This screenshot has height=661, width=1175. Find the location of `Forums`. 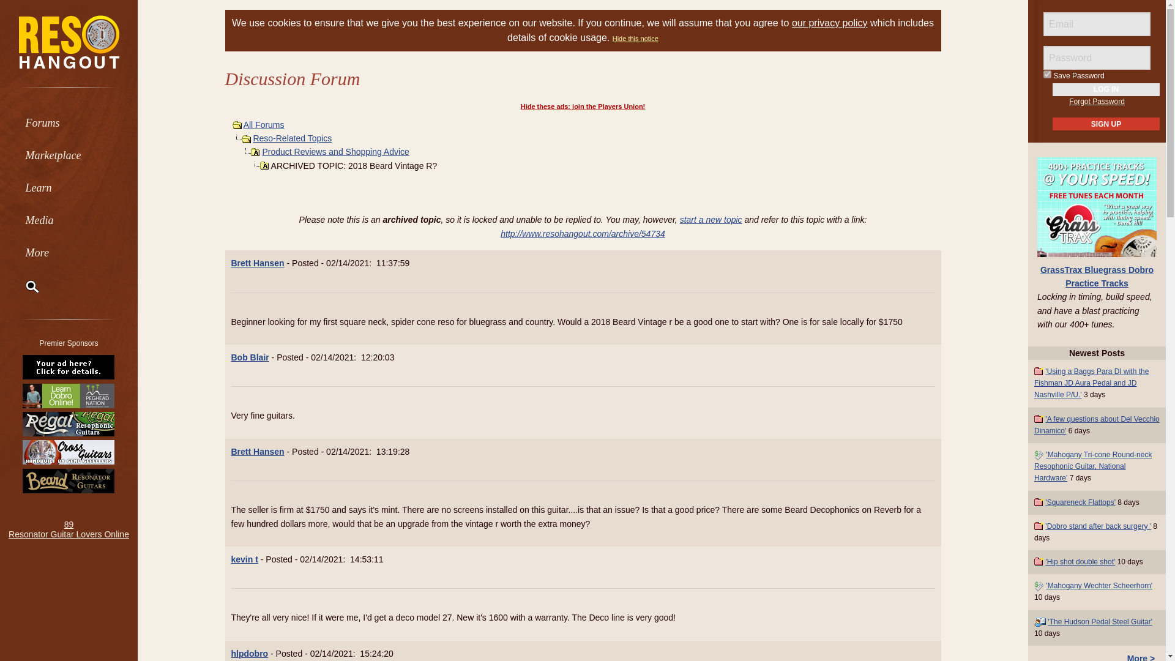

Forums is located at coordinates (69, 122).